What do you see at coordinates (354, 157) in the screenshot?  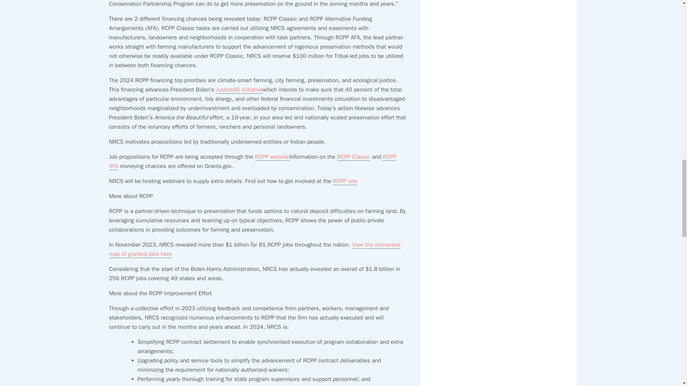 I see `RCPP Classic` at bounding box center [354, 157].